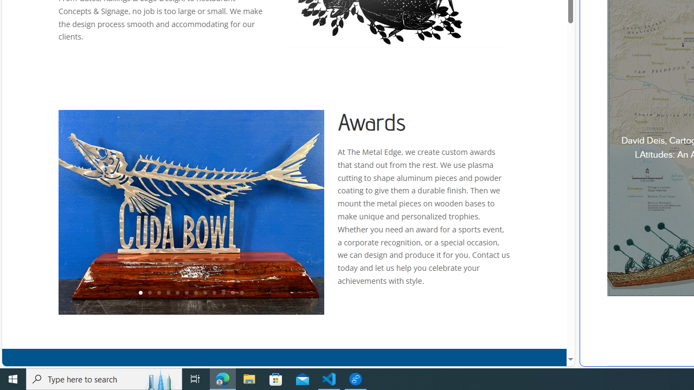 This screenshot has height=390, width=694. Describe the element at coordinates (242, 293) in the screenshot. I see `12` at that location.